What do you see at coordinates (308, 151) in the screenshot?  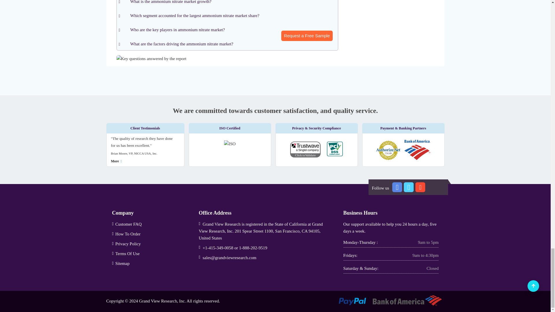 I see `Click to Validate` at bounding box center [308, 151].